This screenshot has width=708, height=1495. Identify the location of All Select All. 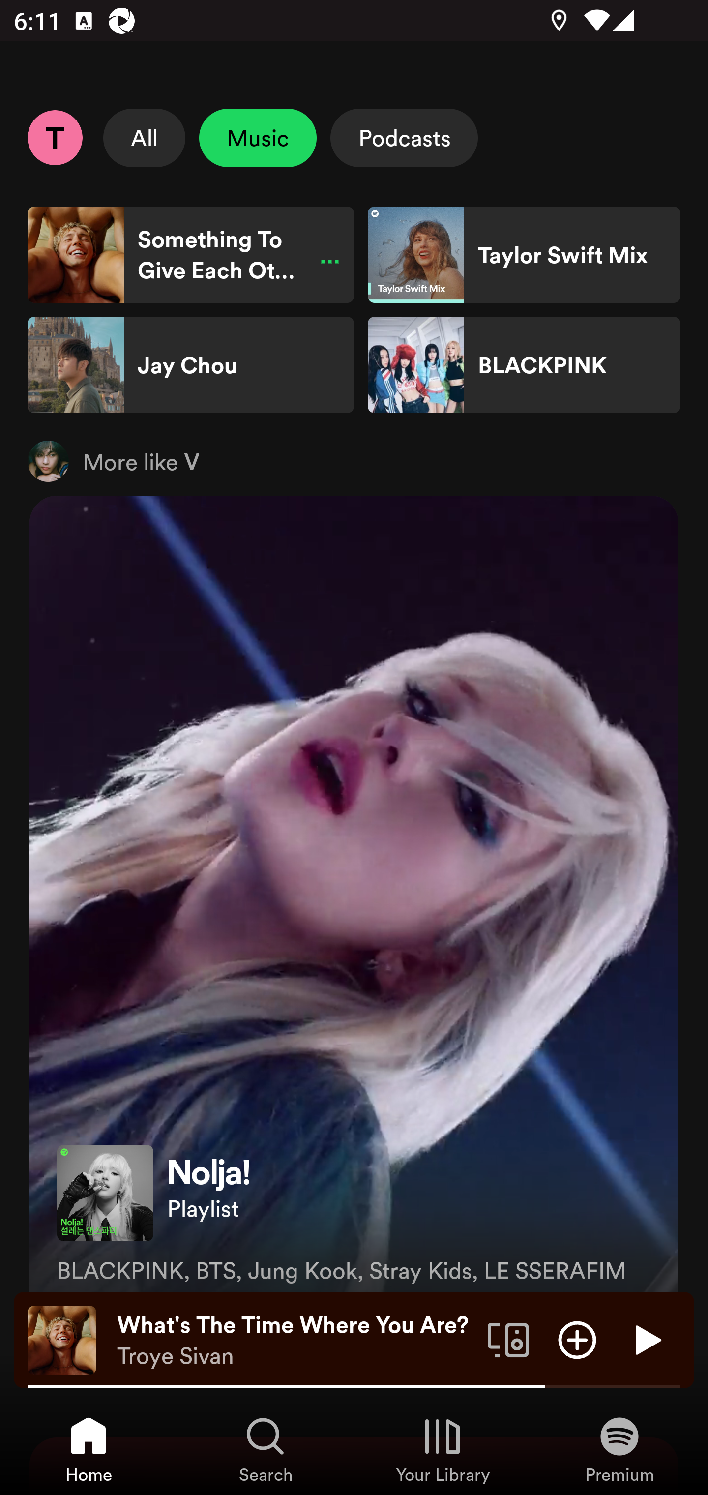
(145, 138).